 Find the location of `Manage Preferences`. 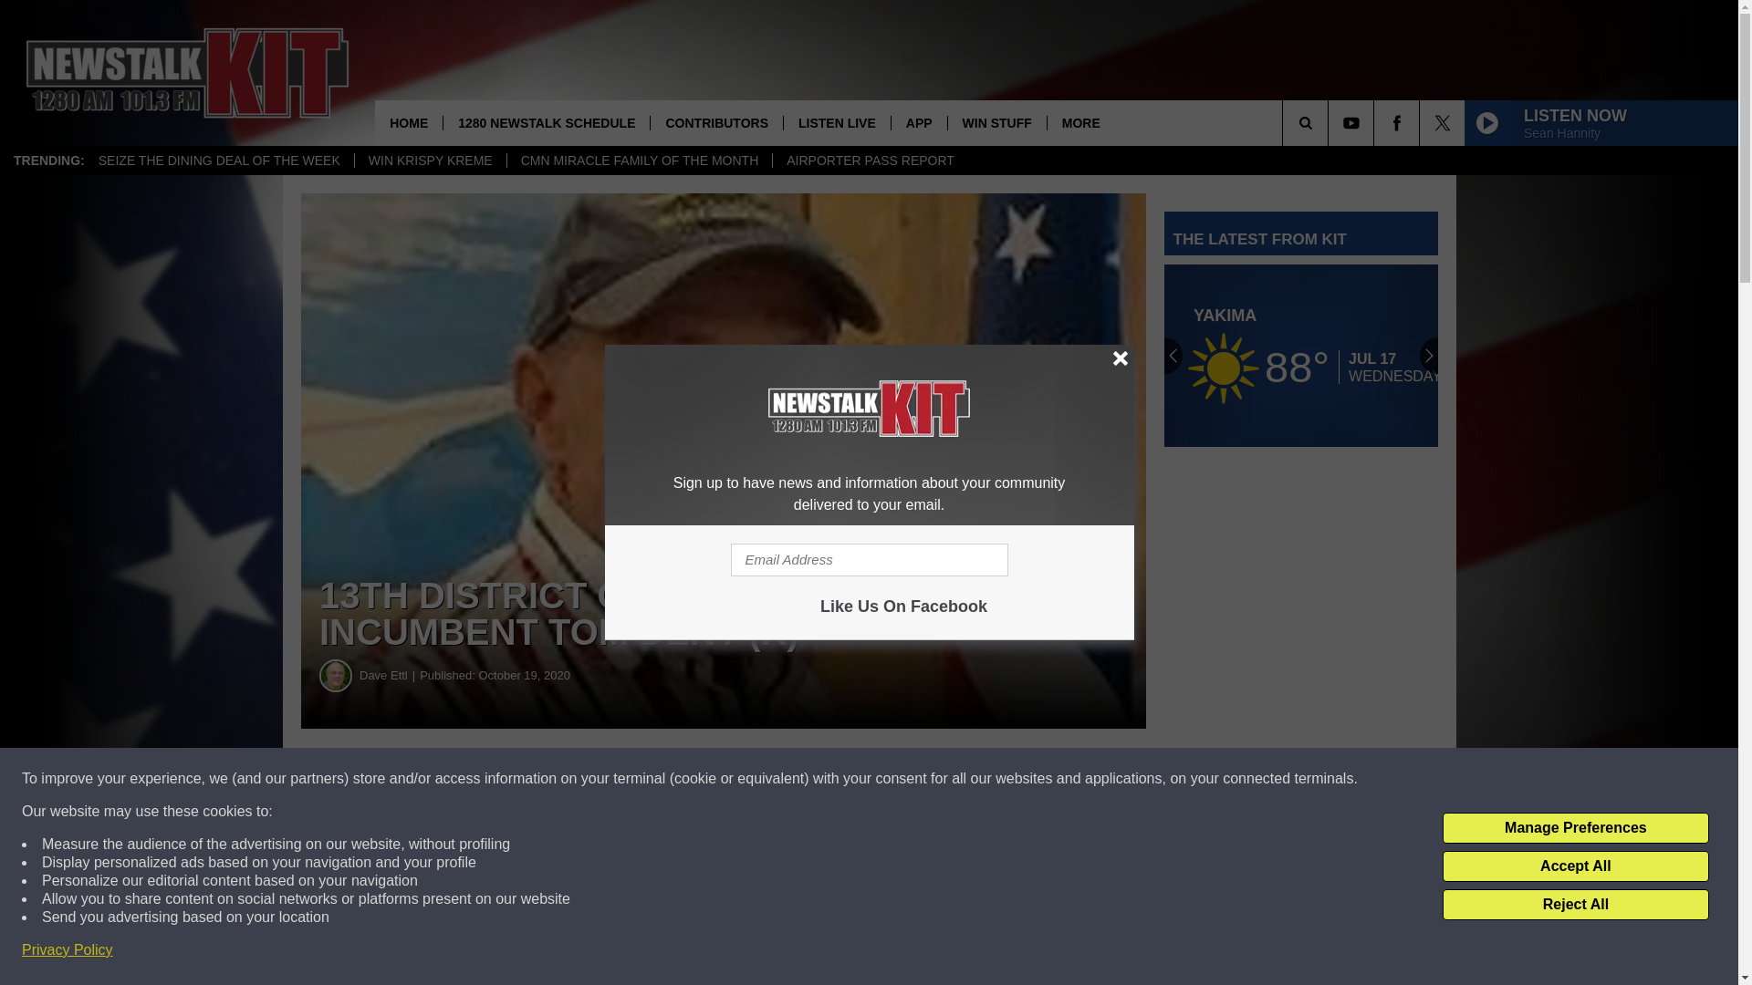

Manage Preferences is located at coordinates (1575, 828).